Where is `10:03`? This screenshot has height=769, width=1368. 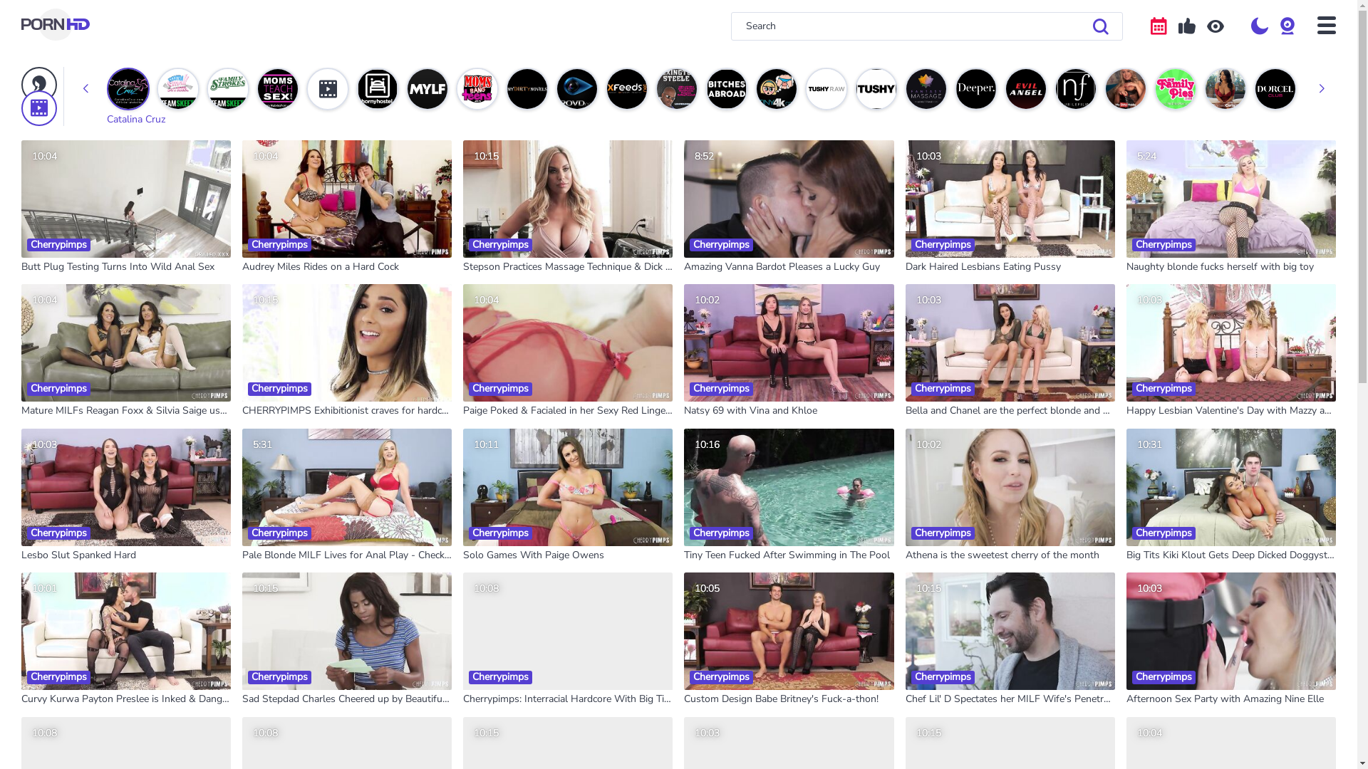 10:03 is located at coordinates (1010, 199).